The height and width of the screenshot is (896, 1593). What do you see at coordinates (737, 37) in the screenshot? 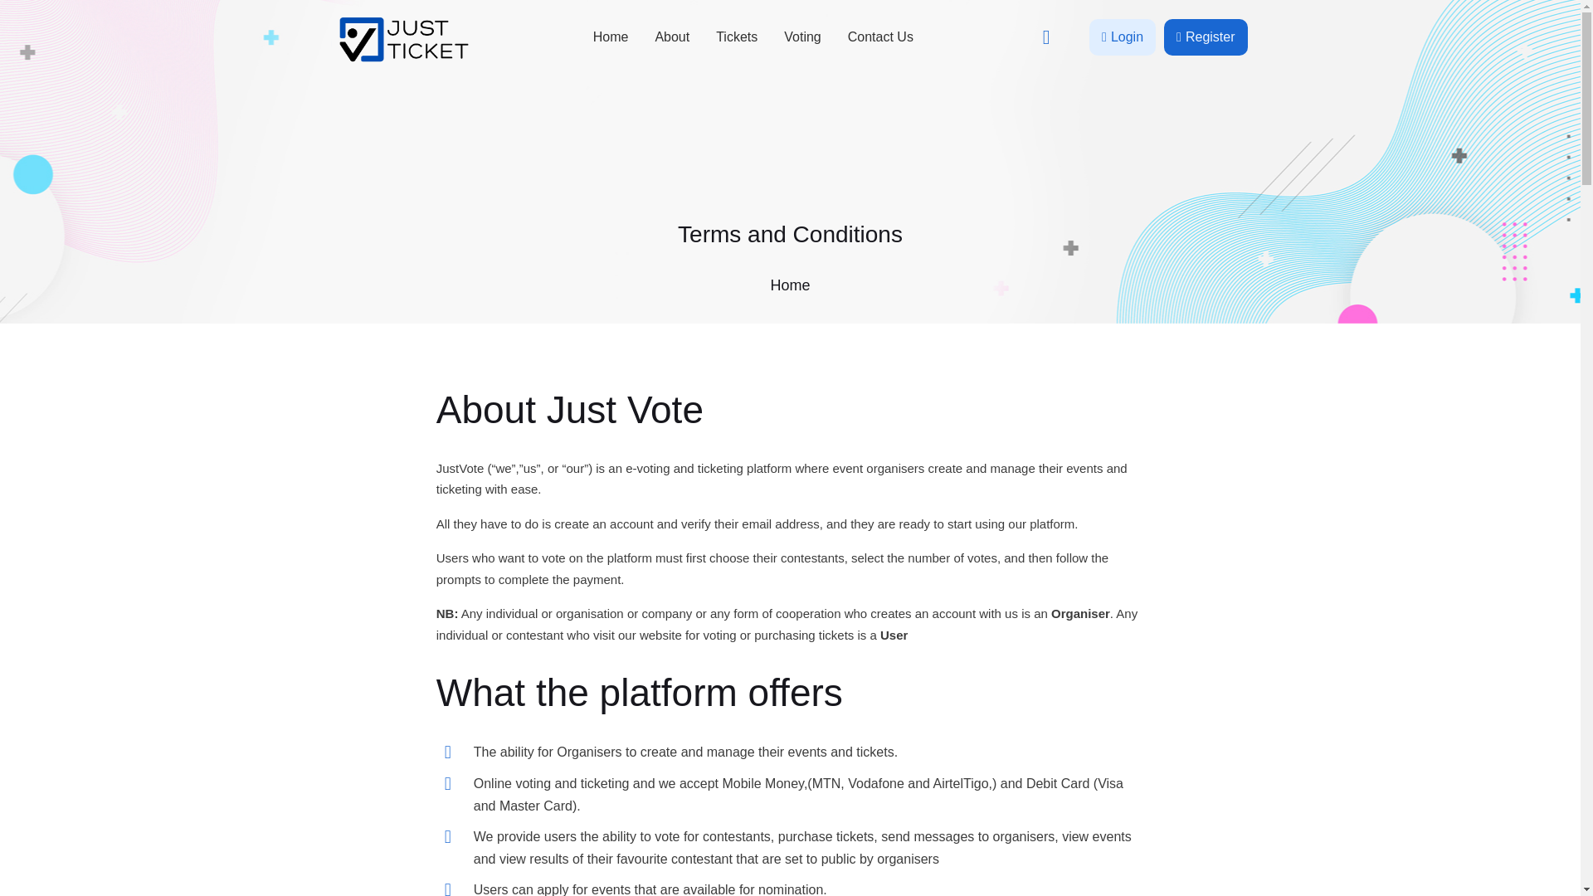
I see `Tickets` at bounding box center [737, 37].